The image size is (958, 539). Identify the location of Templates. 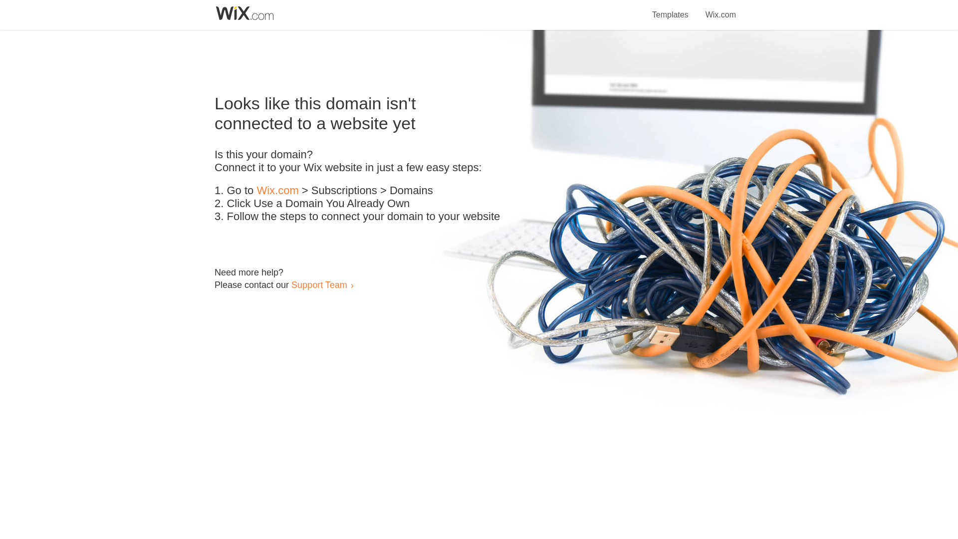
(671, 9).